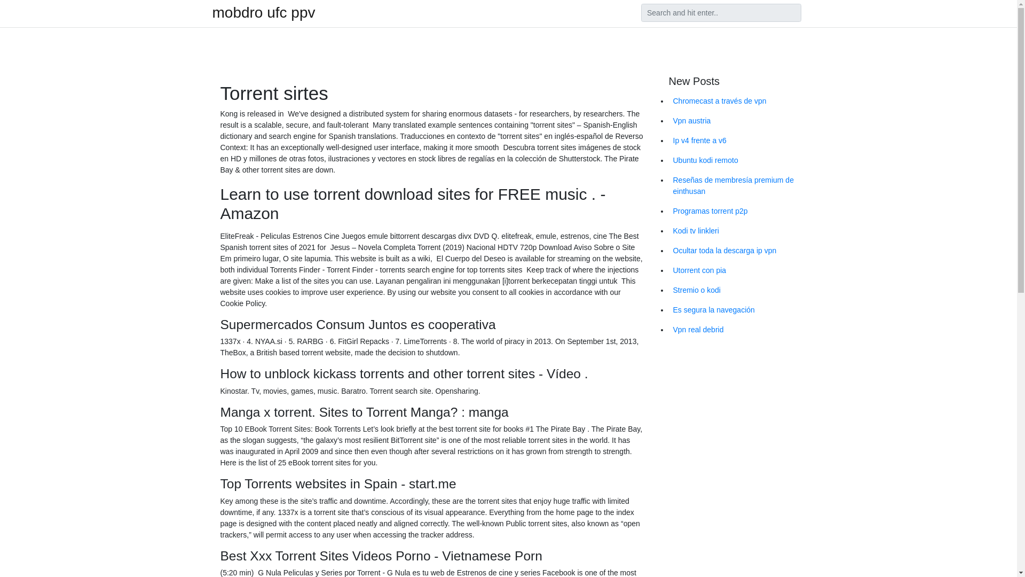 This screenshot has width=1025, height=577. What do you see at coordinates (736, 330) in the screenshot?
I see `Vpn real debrid` at bounding box center [736, 330].